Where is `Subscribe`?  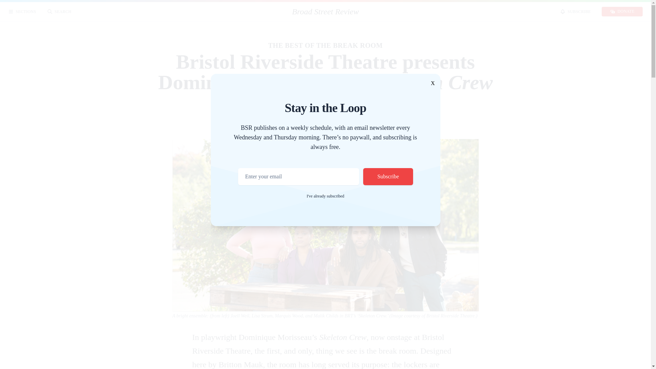
Subscribe is located at coordinates (388, 177).